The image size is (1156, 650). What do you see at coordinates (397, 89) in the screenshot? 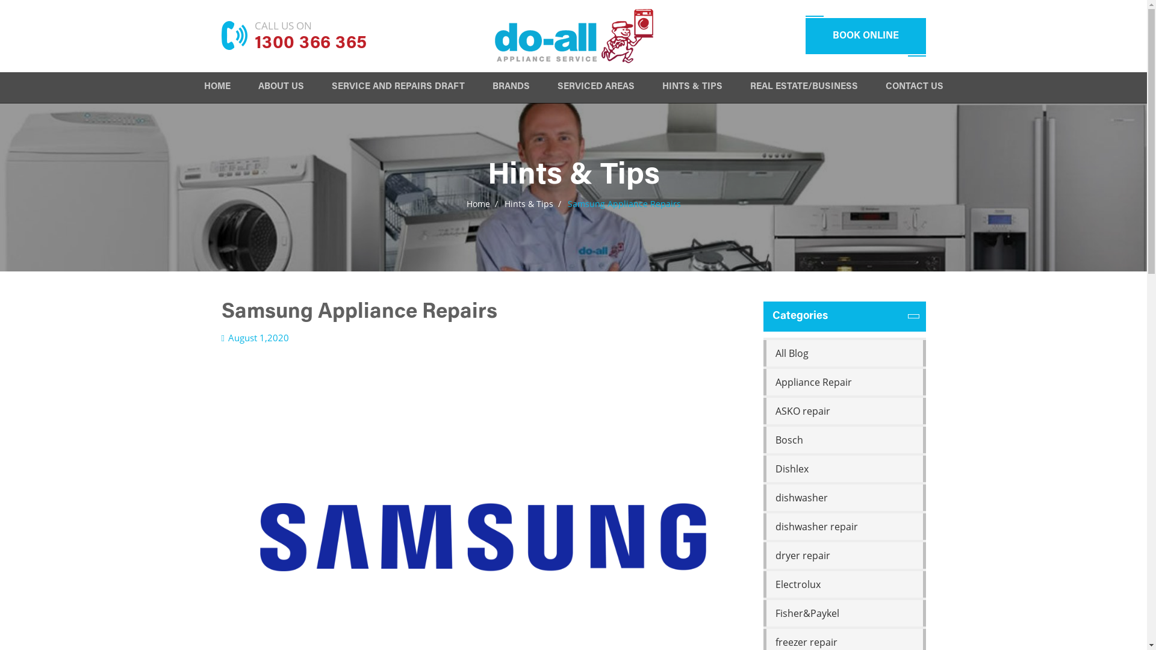
I see `SERVICE AND REPAIRS DRAFT` at bounding box center [397, 89].